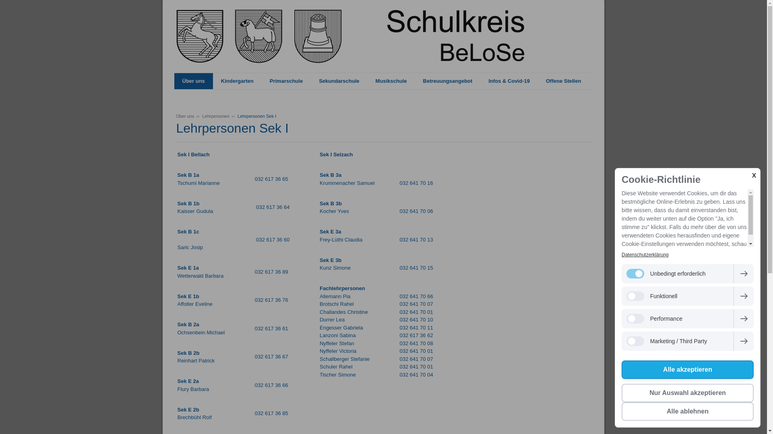  Describe the element at coordinates (688, 411) in the screenshot. I see `Alle ablehnen` at that location.